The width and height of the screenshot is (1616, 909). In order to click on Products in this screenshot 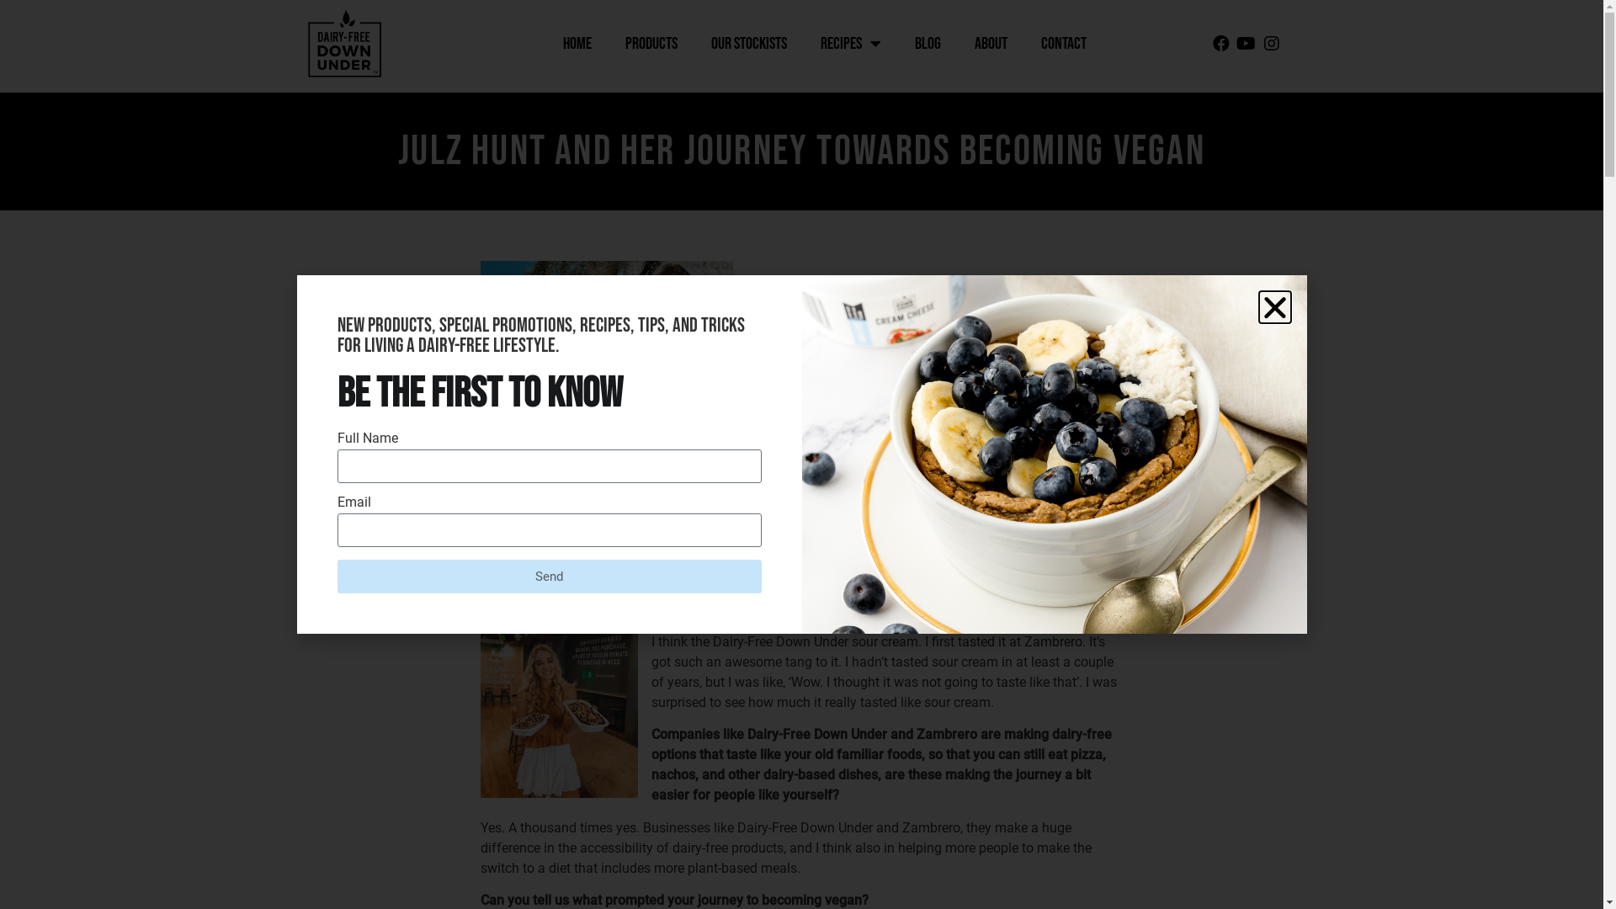, I will do `click(651, 44)`.